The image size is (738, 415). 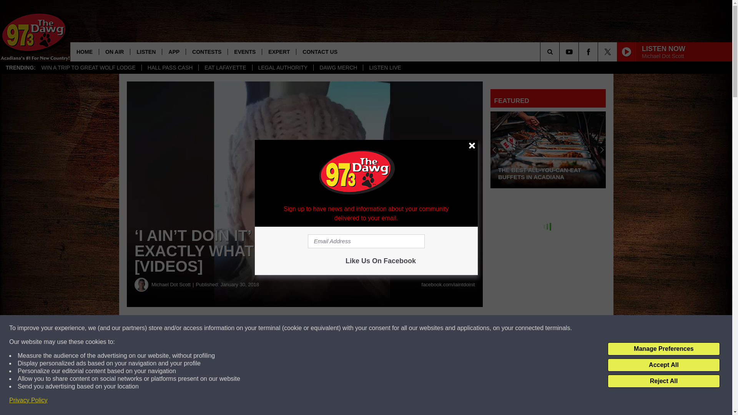 What do you see at coordinates (225, 68) in the screenshot?
I see `EAT LAFAYETTE` at bounding box center [225, 68].